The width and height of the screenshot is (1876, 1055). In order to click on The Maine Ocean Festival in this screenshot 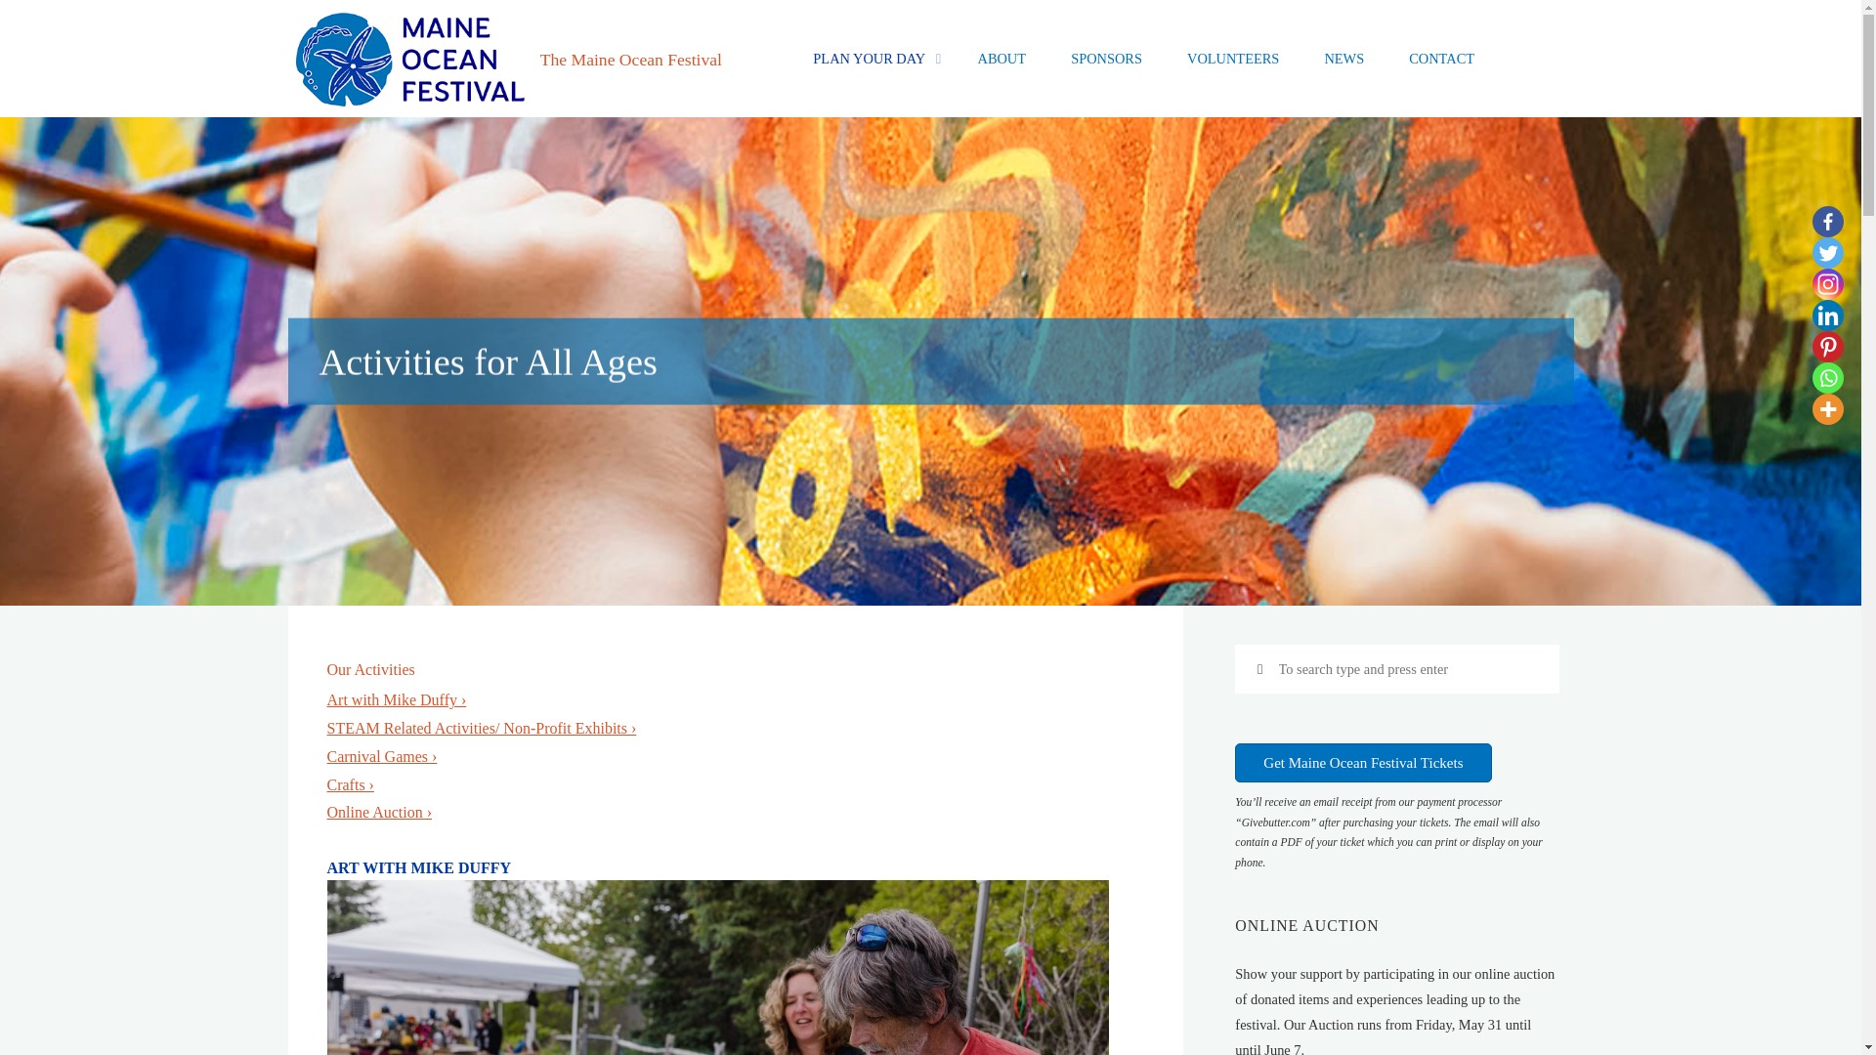, I will do `click(408, 58)`.